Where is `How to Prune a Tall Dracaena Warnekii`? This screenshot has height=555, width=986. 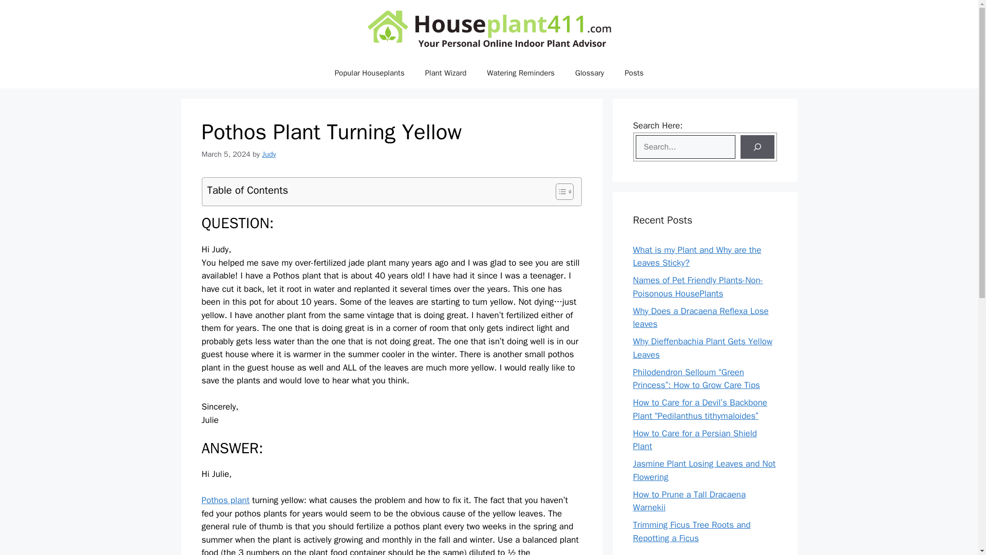
How to Prune a Tall Dracaena Warnekii is located at coordinates (689, 501).